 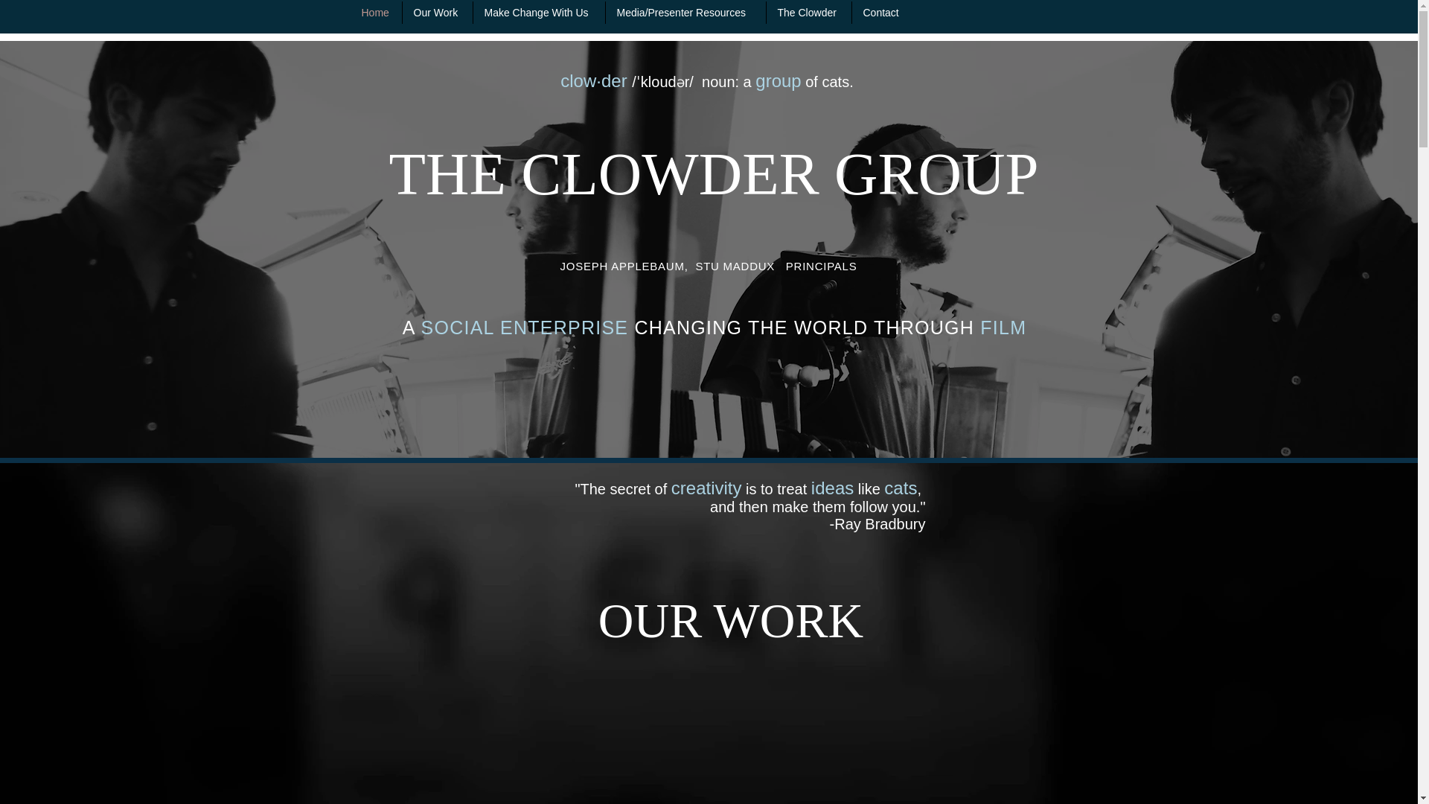 What do you see at coordinates (436, 13) in the screenshot?
I see `Our Work` at bounding box center [436, 13].